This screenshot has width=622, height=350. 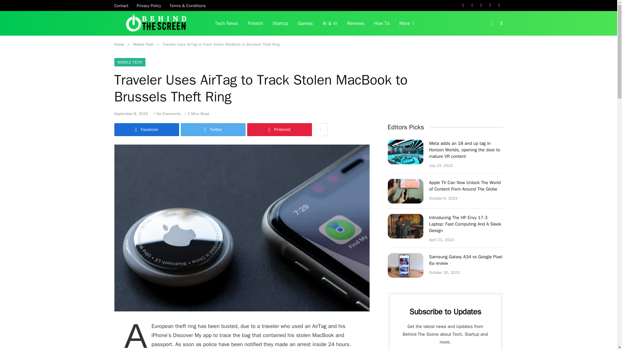 What do you see at coordinates (305, 23) in the screenshot?
I see `Games` at bounding box center [305, 23].